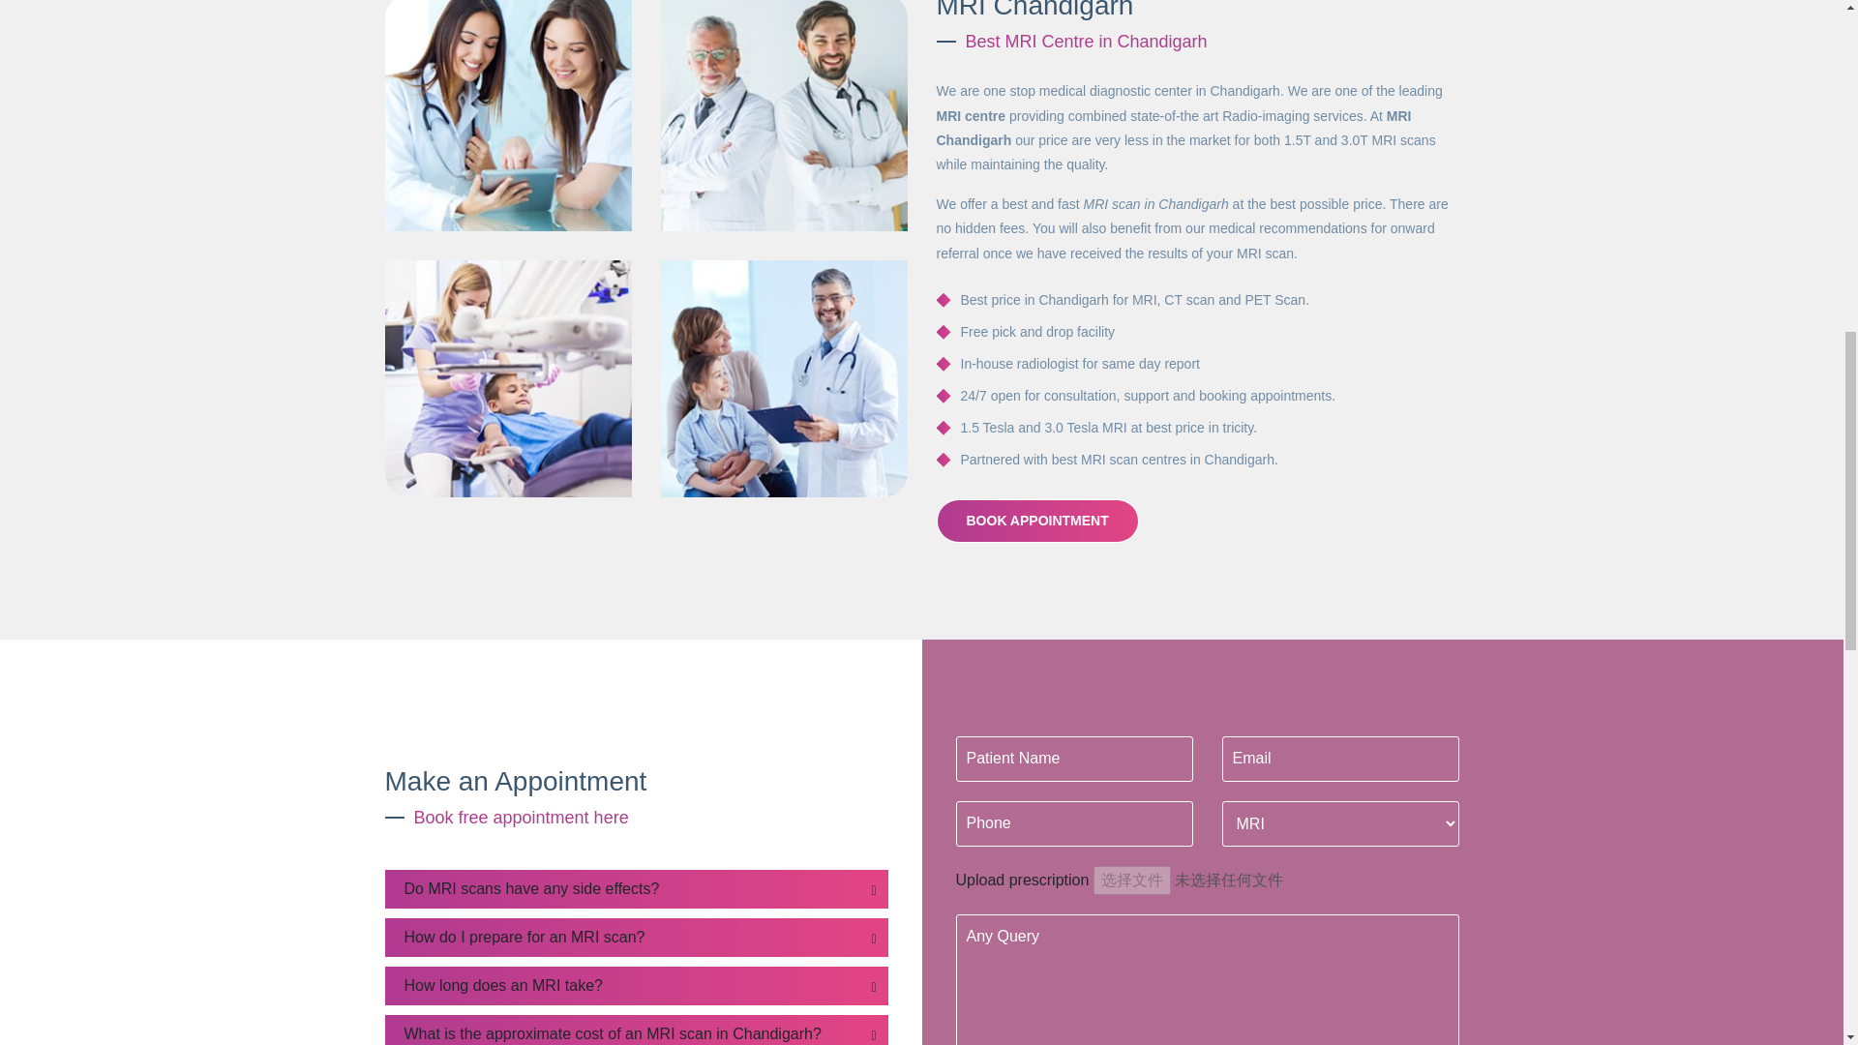 This screenshot has width=1858, height=1045. I want to click on How do I prepare for an MRI scan?, so click(636, 938).